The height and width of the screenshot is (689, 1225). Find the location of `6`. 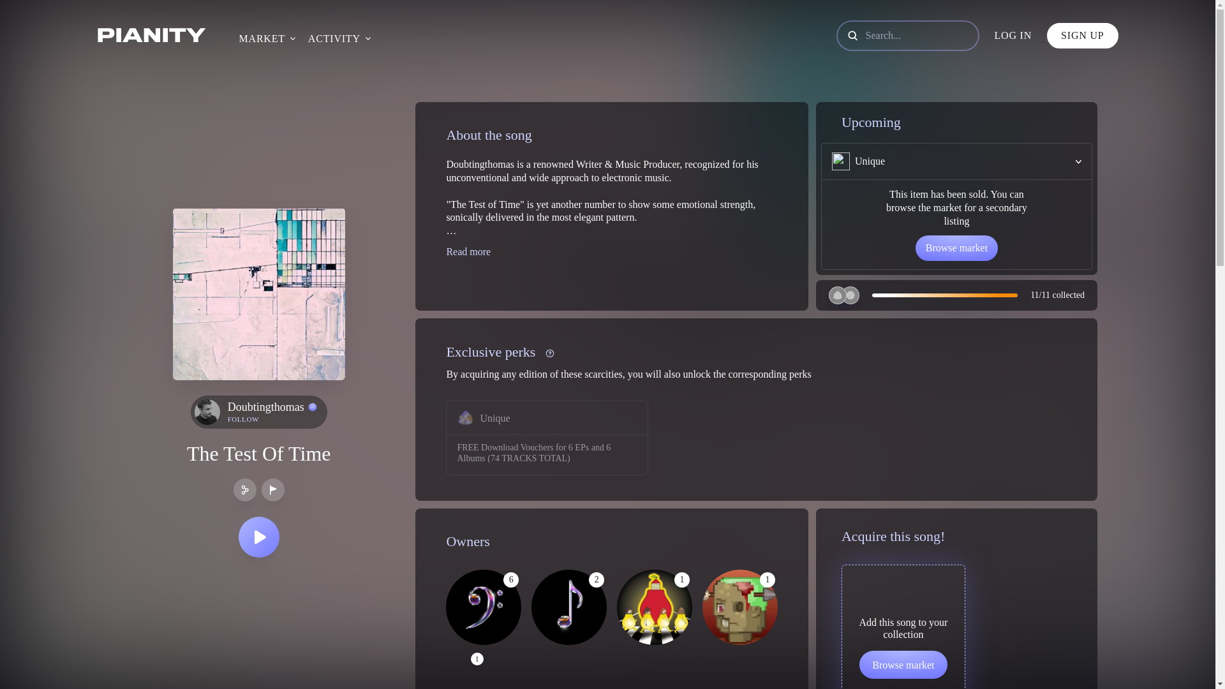

6 is located at coordinates (484, 607).